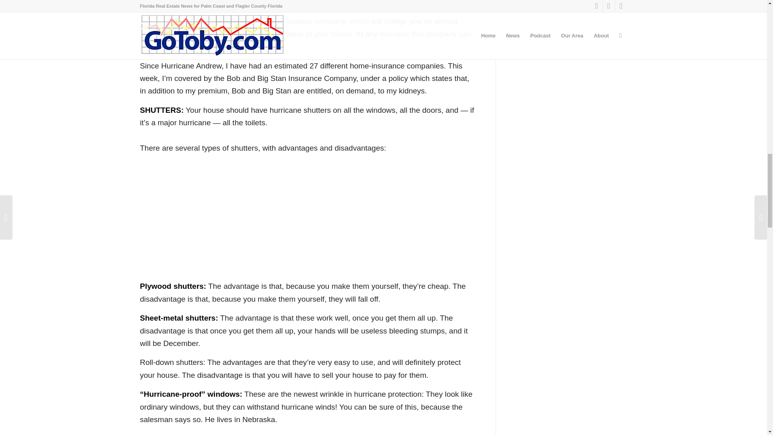 The height and width of the screenshot is (435, 773). I want to click on Advertisement, so click(308, 4).